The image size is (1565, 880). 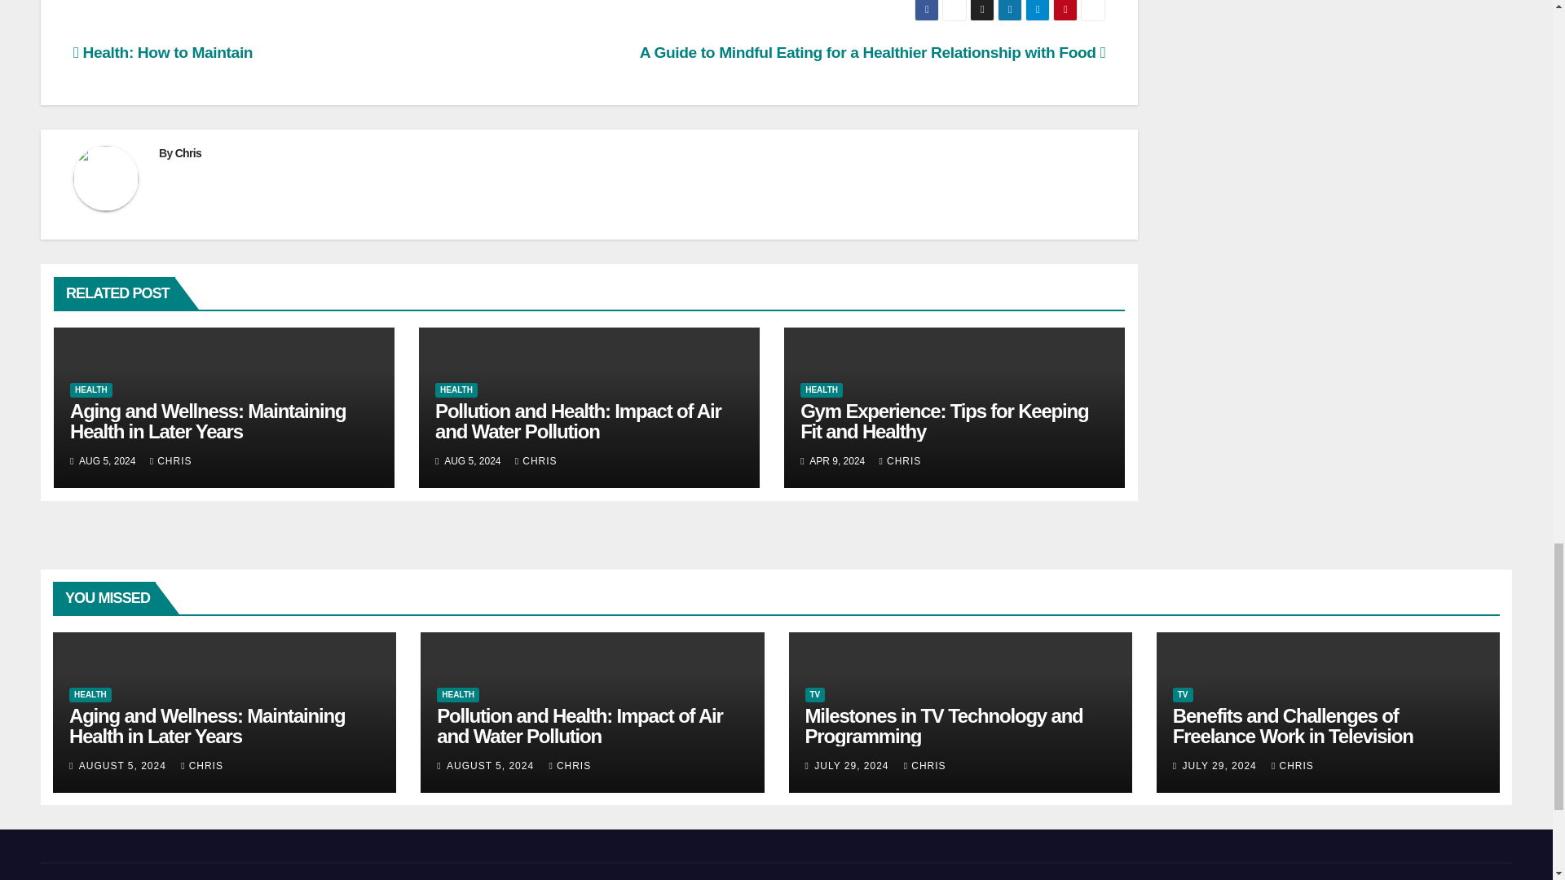 I want to click on Health: How to Maintain, so click(x=163, y=52).